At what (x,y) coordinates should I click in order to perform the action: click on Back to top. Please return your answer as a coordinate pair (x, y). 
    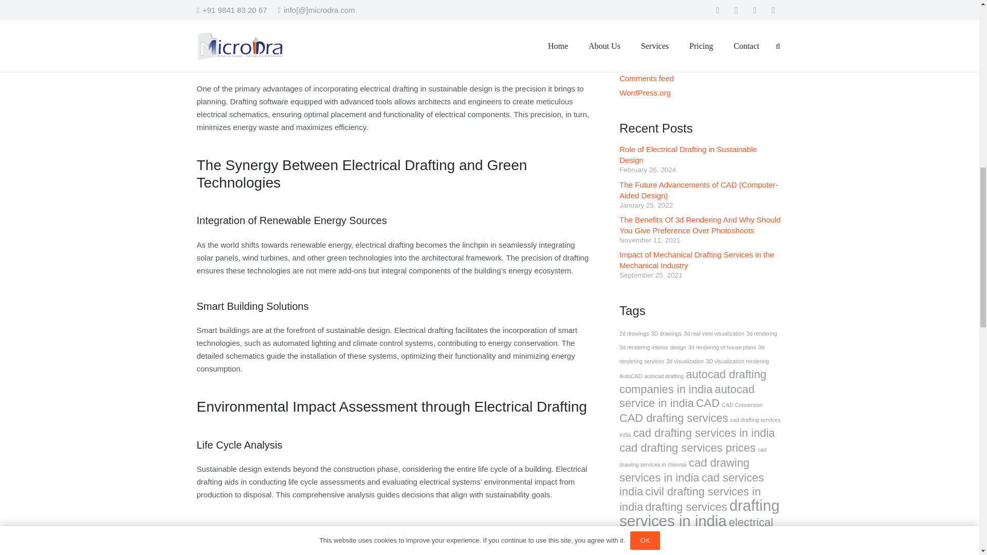
    Looking at the image, I should click on (958, 17).